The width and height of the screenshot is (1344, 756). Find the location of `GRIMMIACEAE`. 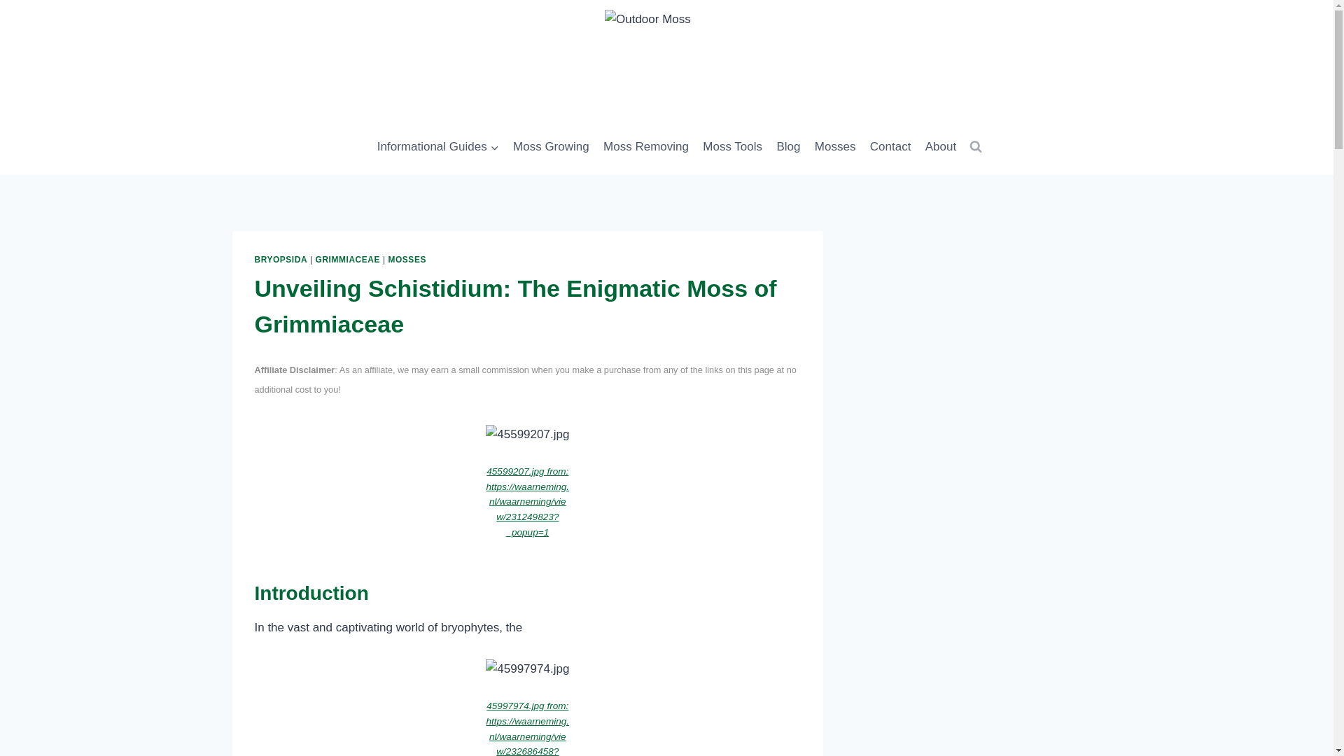

GRIMMIACEAE is located at coordinates (348, 259).